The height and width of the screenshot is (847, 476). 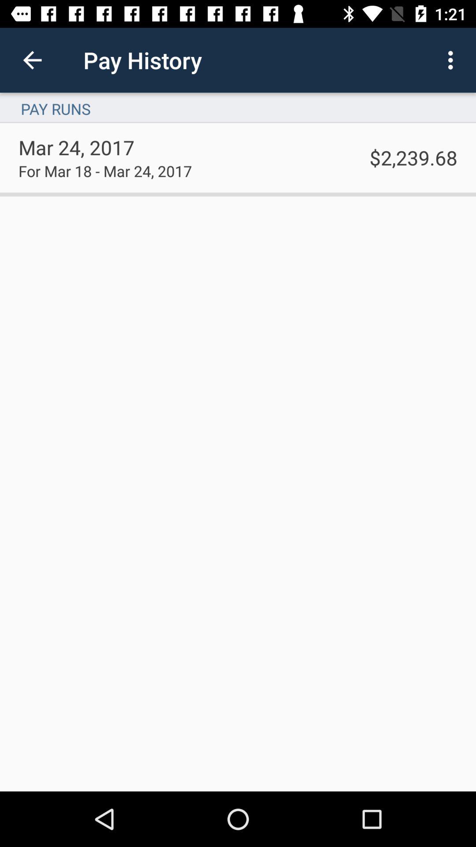 What do you see at coordinates (413, 157) in the screenshot?
I see `turn off the item next to the mar 24, 2017 item` at bounding box center [413, 157].